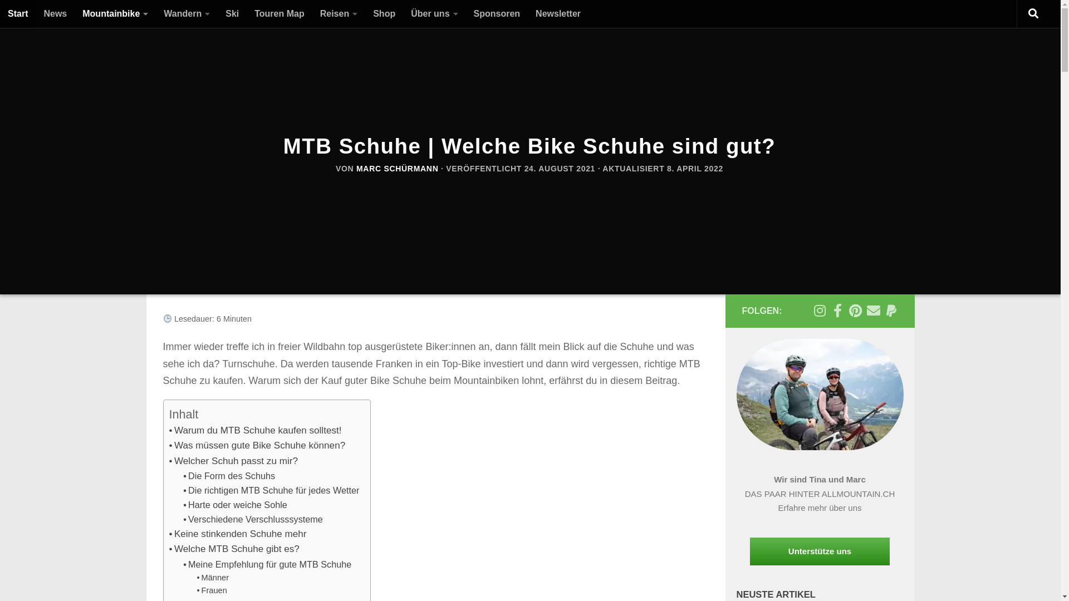 Image resolution: width=1069 pixels, height=601 pixels. Describe the element at coordinates (50, 16) in the screenshot. I see `Unter dem Inhalt` at that location.